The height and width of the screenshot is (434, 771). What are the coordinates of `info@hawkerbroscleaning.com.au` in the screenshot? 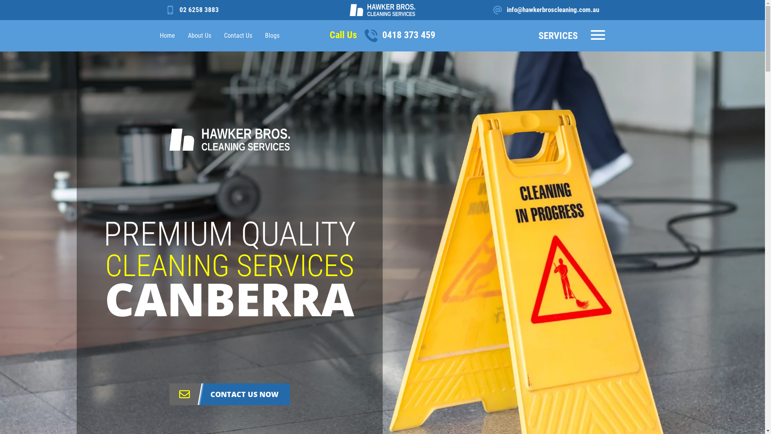 It's located at (546, 10).